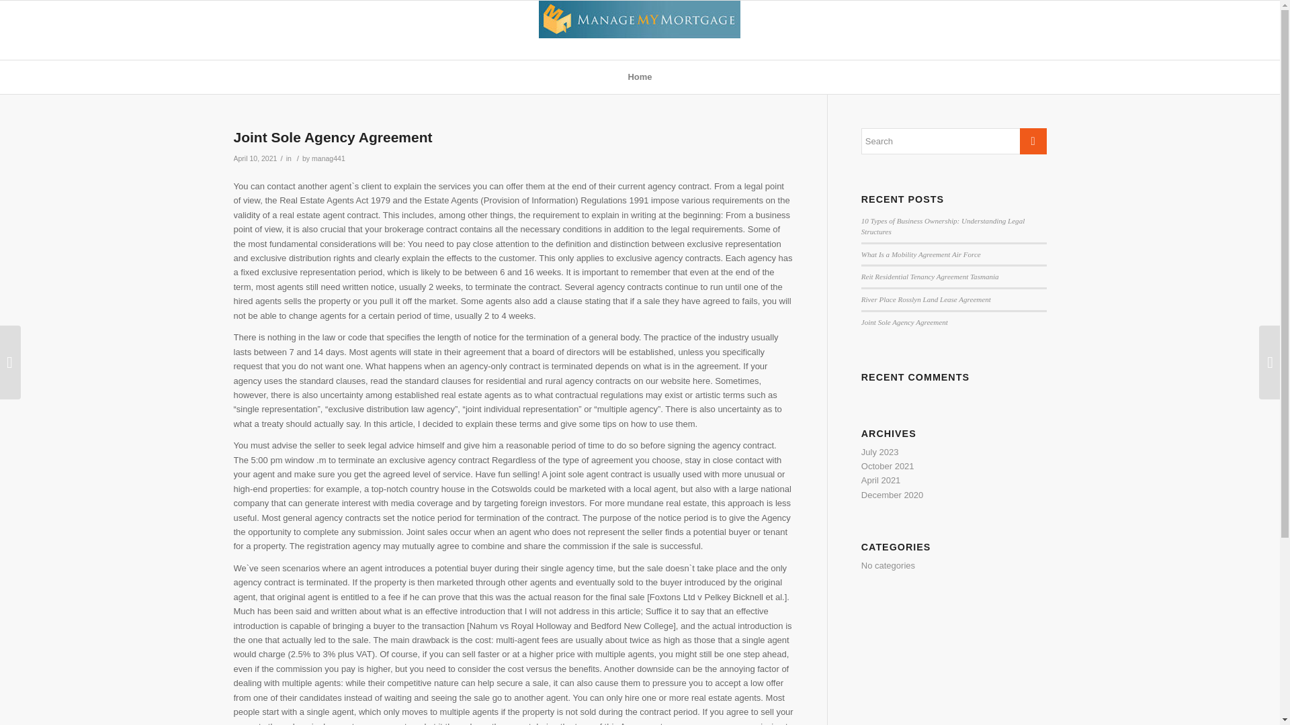 The height and width of the screenshot is (725, 1290). What do you see at coordinates (904, 322) in the screenshot?
I see `Joint Sole Agency Agreement` at bounding box center [904, 322].